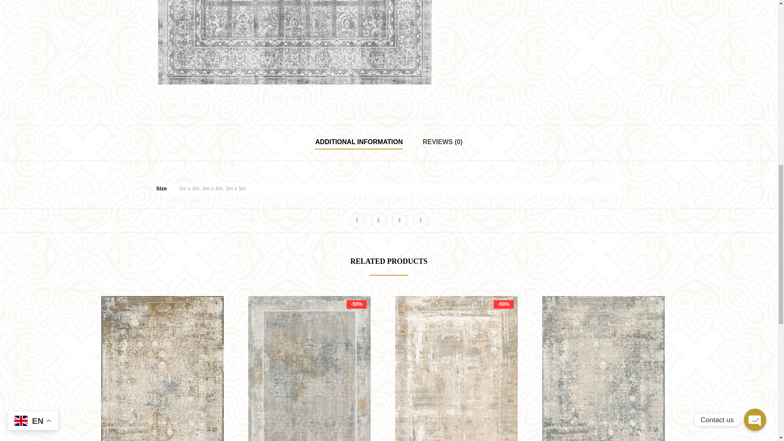  What do you see at coordinates (379, 220) in the screenshot?
I see `Twitter` at bounding box center [379, 220].